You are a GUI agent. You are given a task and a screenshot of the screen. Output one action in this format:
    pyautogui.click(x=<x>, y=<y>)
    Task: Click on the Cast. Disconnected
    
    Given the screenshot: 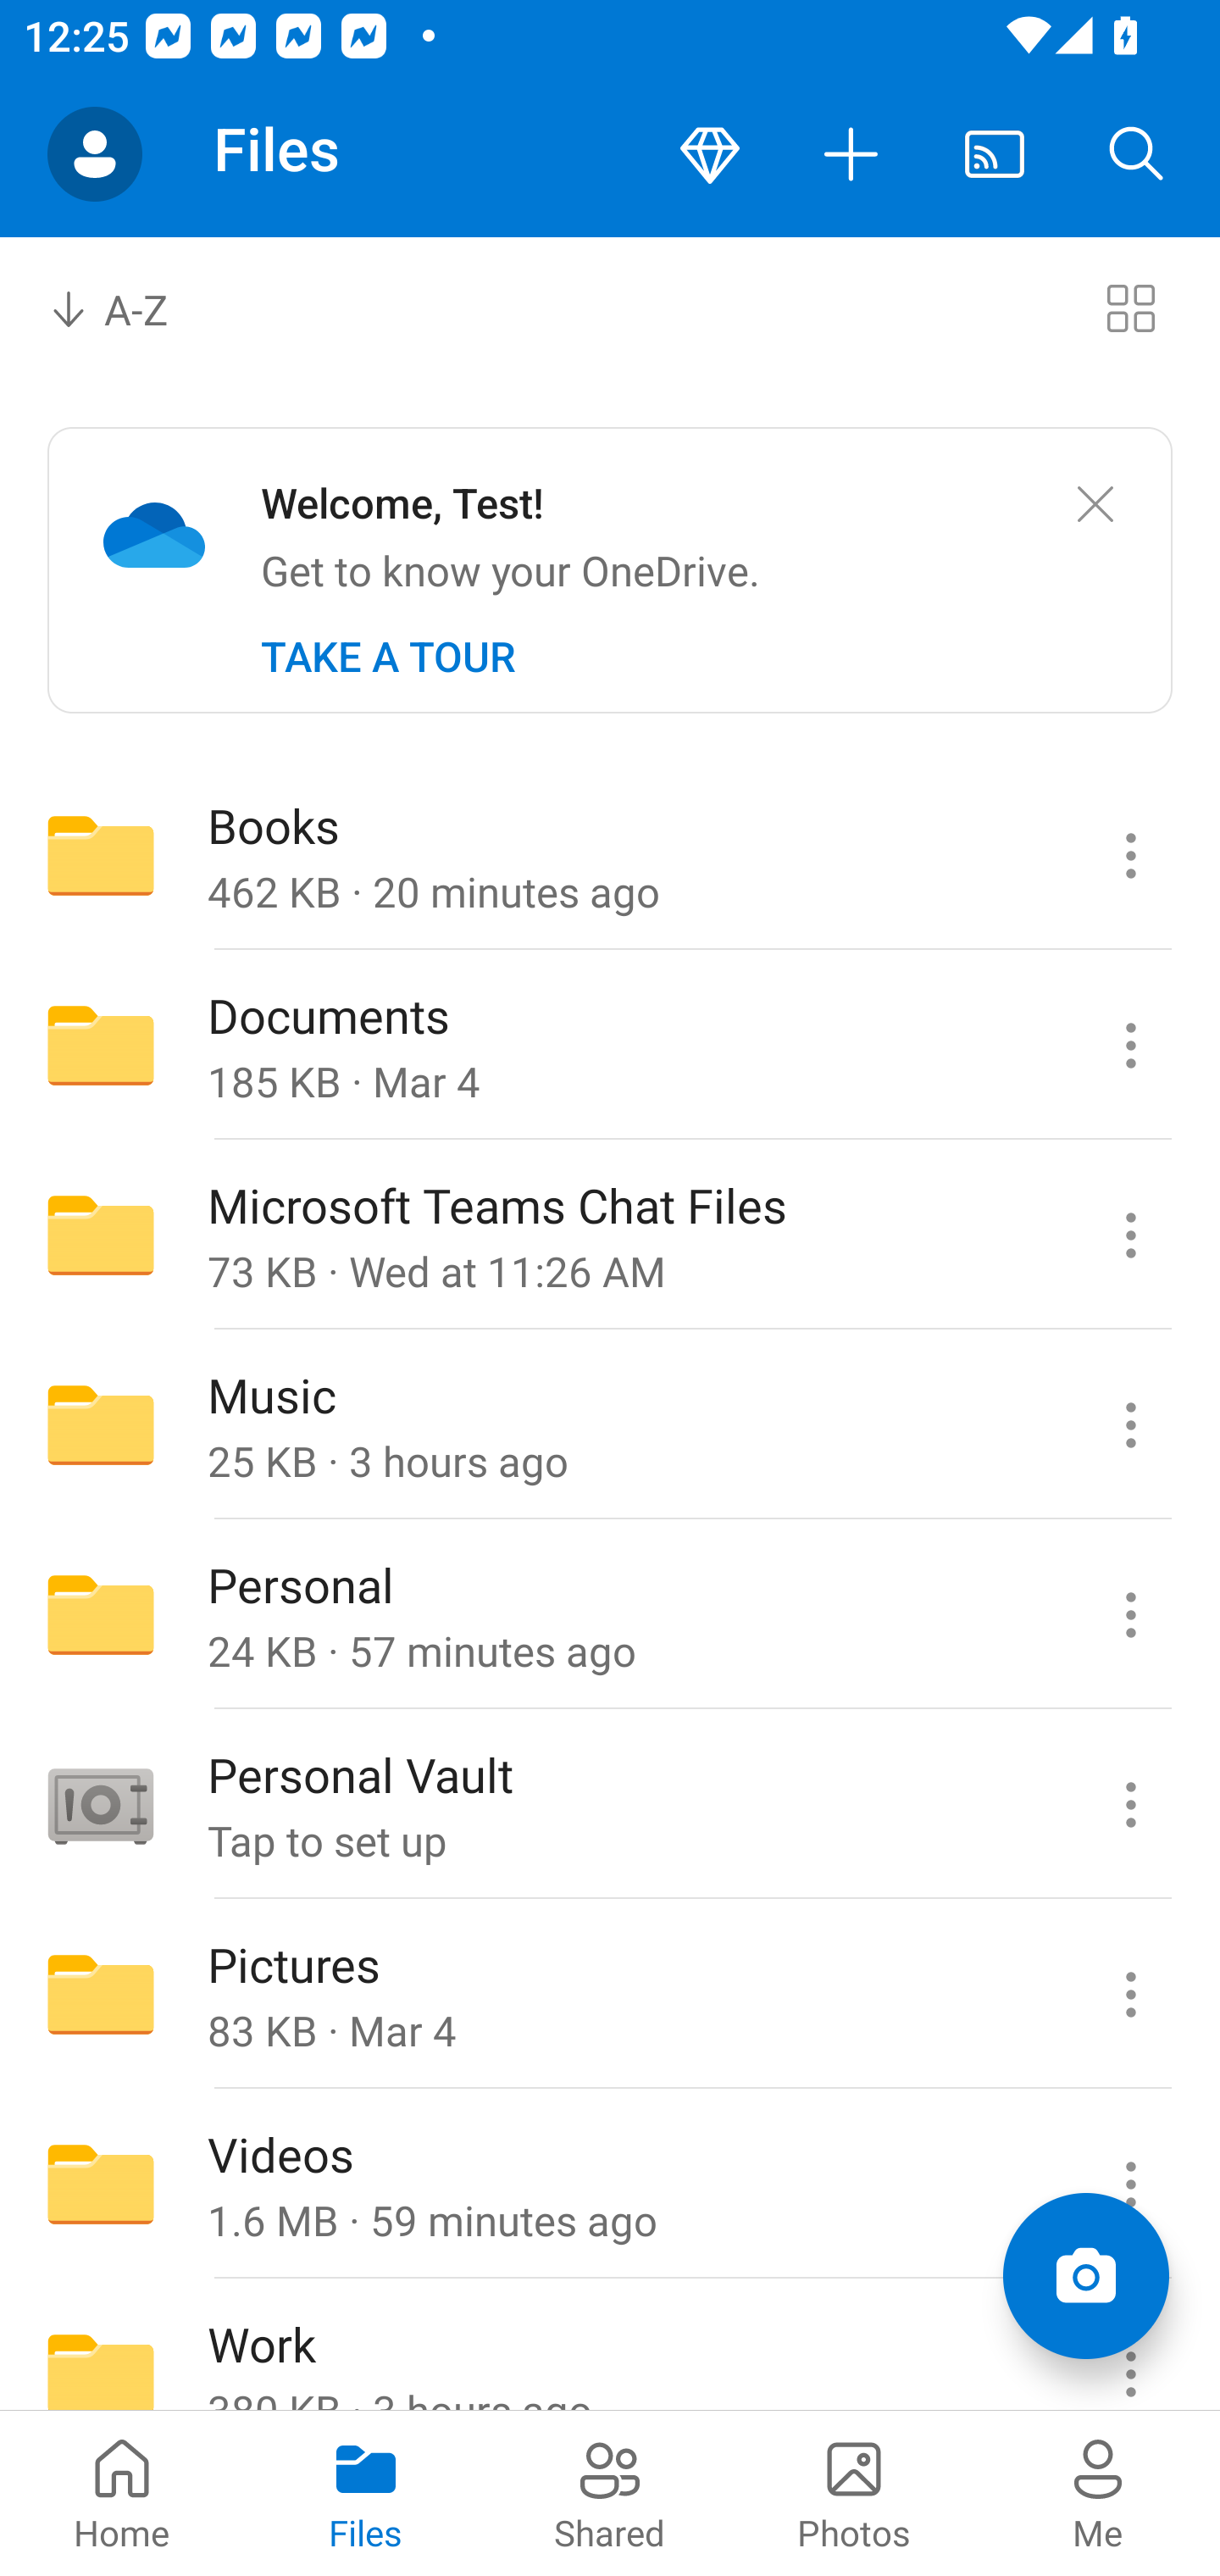 What is the action you would take?
    pyautogui.click(x=995, y=154)
    